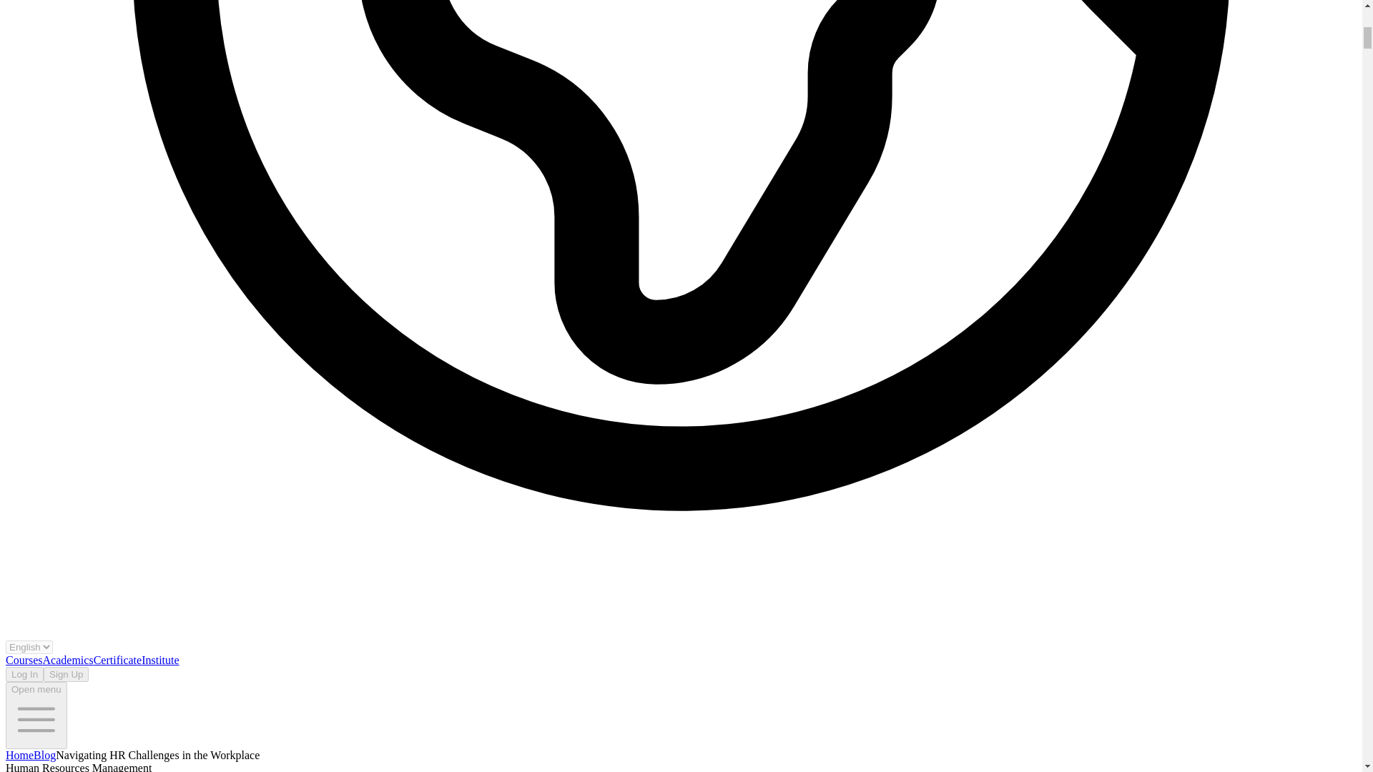  What do you see at coordinates (24, 674) in the screenshot?
I see `Log In` at bounding box center [24, 674].